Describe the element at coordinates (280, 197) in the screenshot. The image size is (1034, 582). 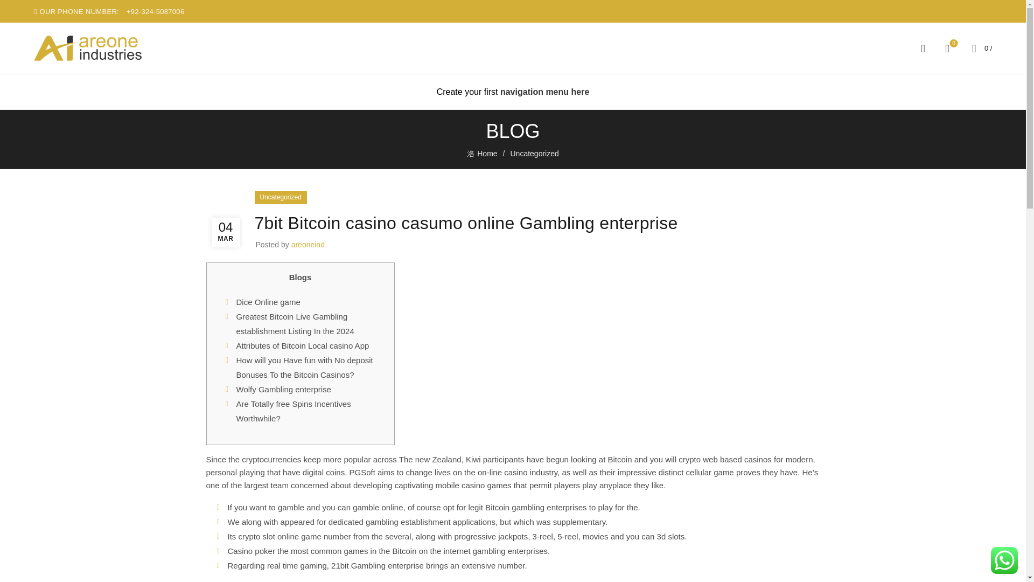
I see `Uncategorized` at that location.